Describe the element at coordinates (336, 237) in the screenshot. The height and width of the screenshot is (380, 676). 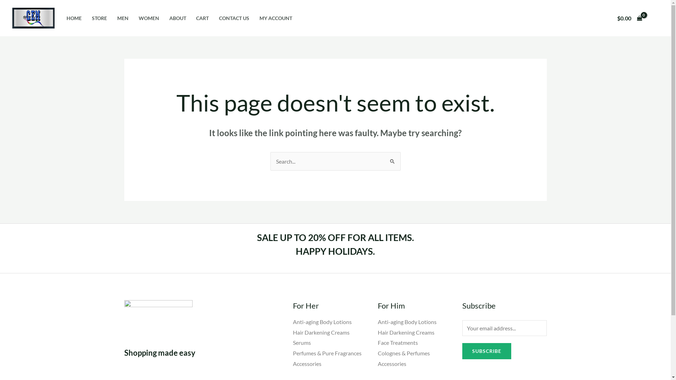
I see `SALE UP TO 20% OFF FOR ALL ITEMS.` at that location.